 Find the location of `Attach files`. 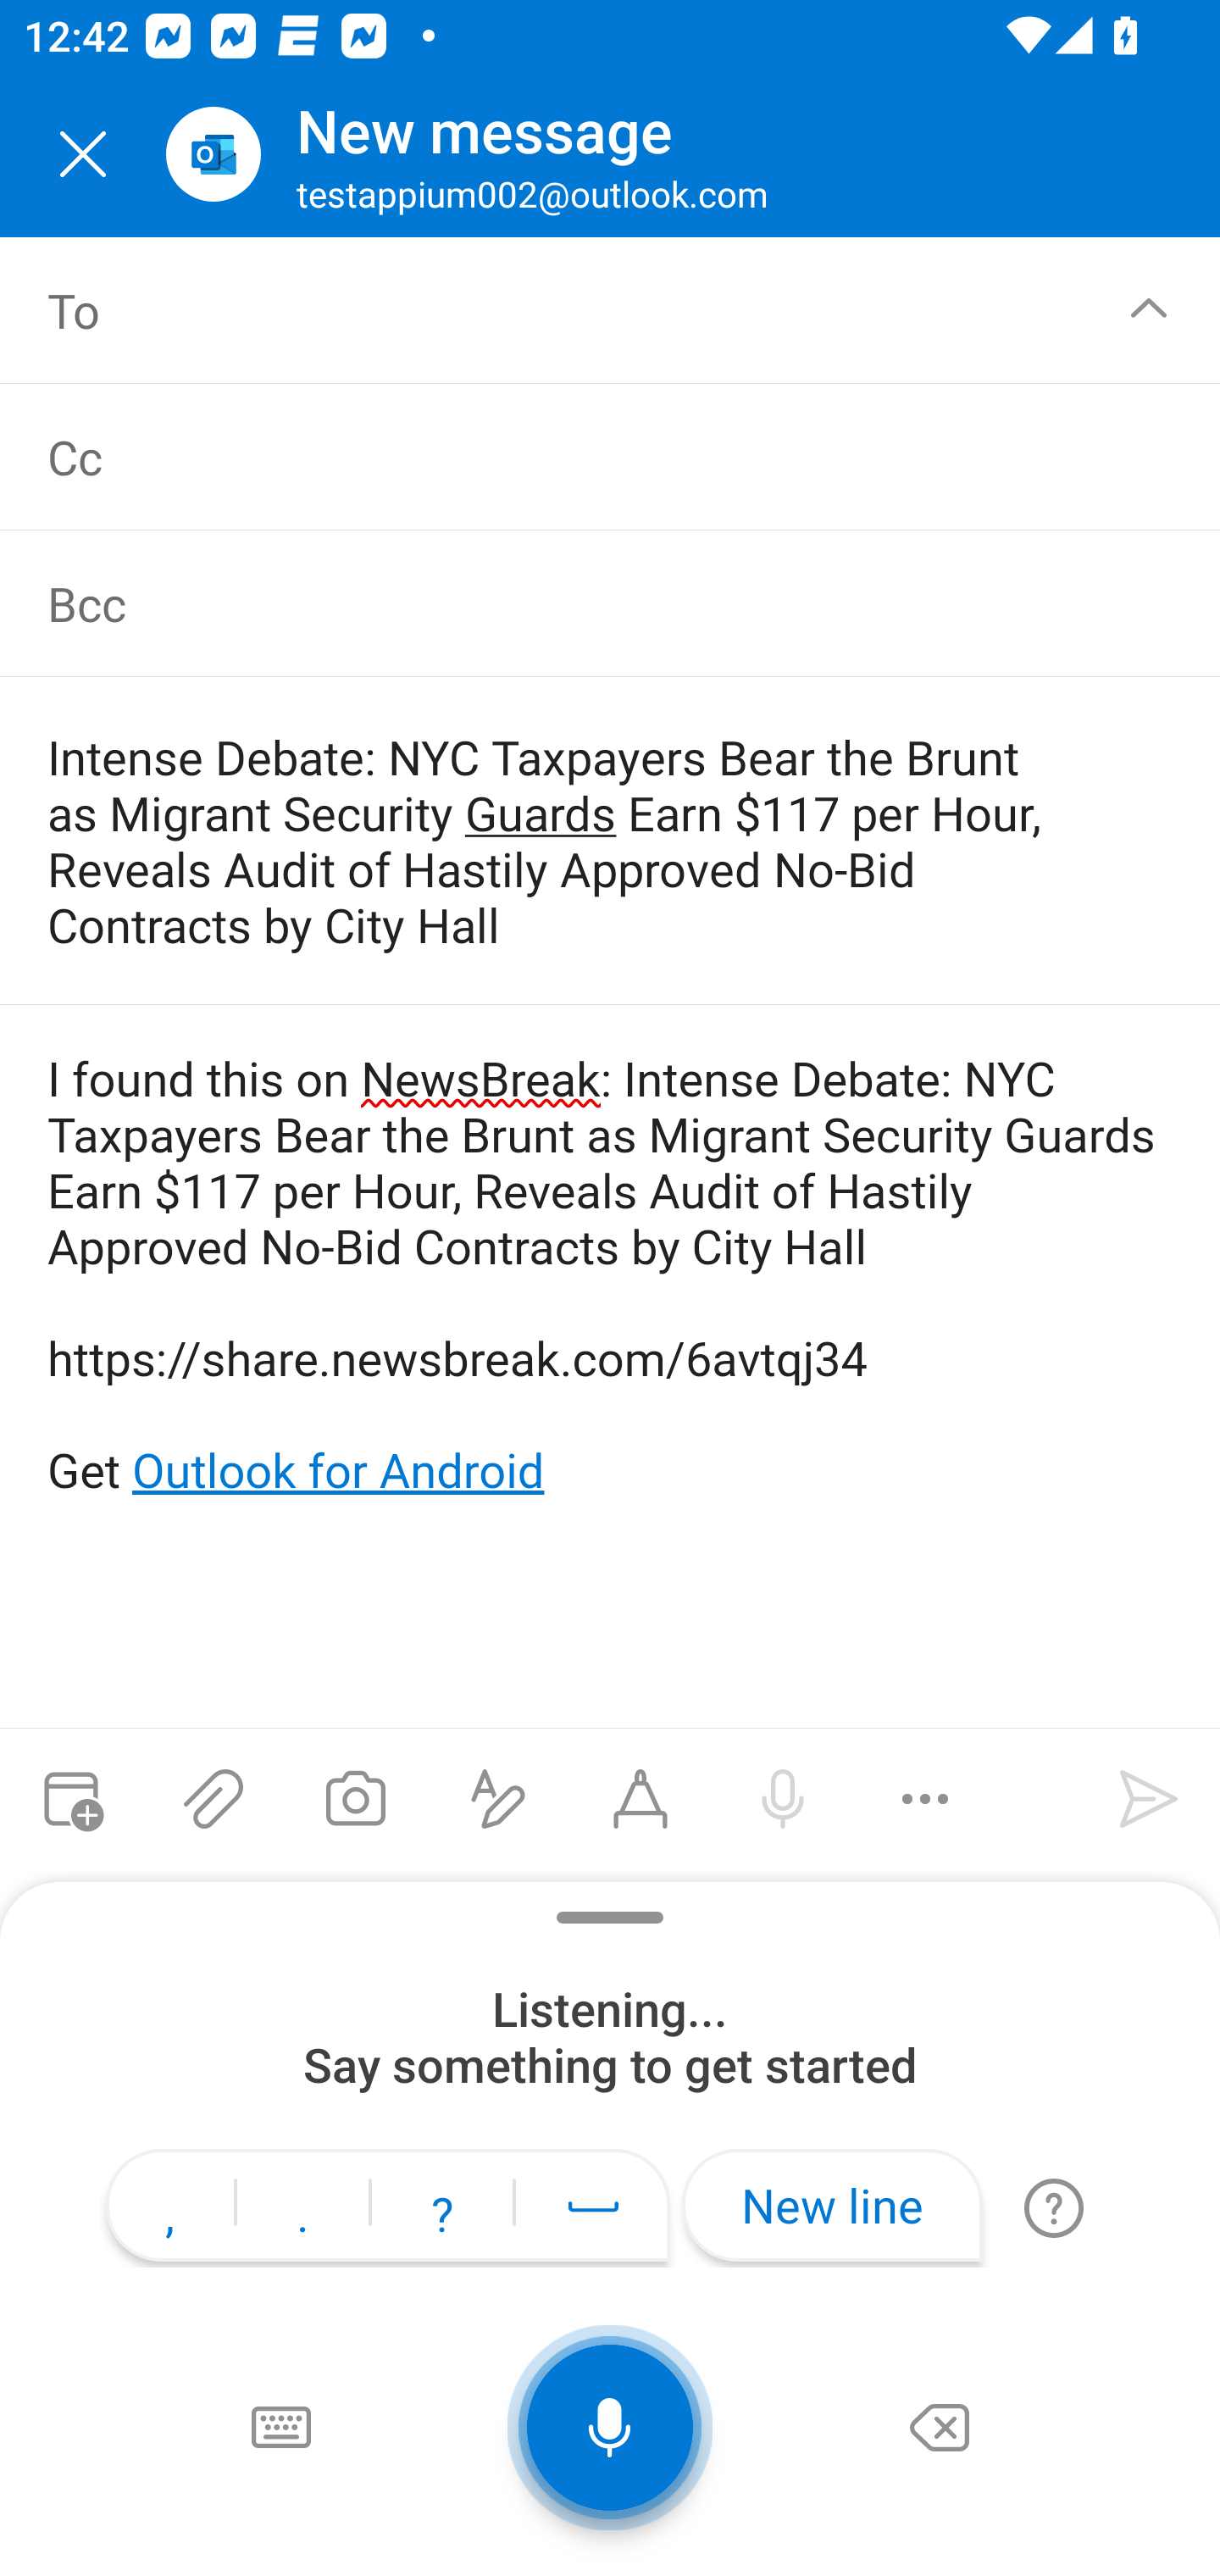

Attach files is located at coordinates (213, 1799).